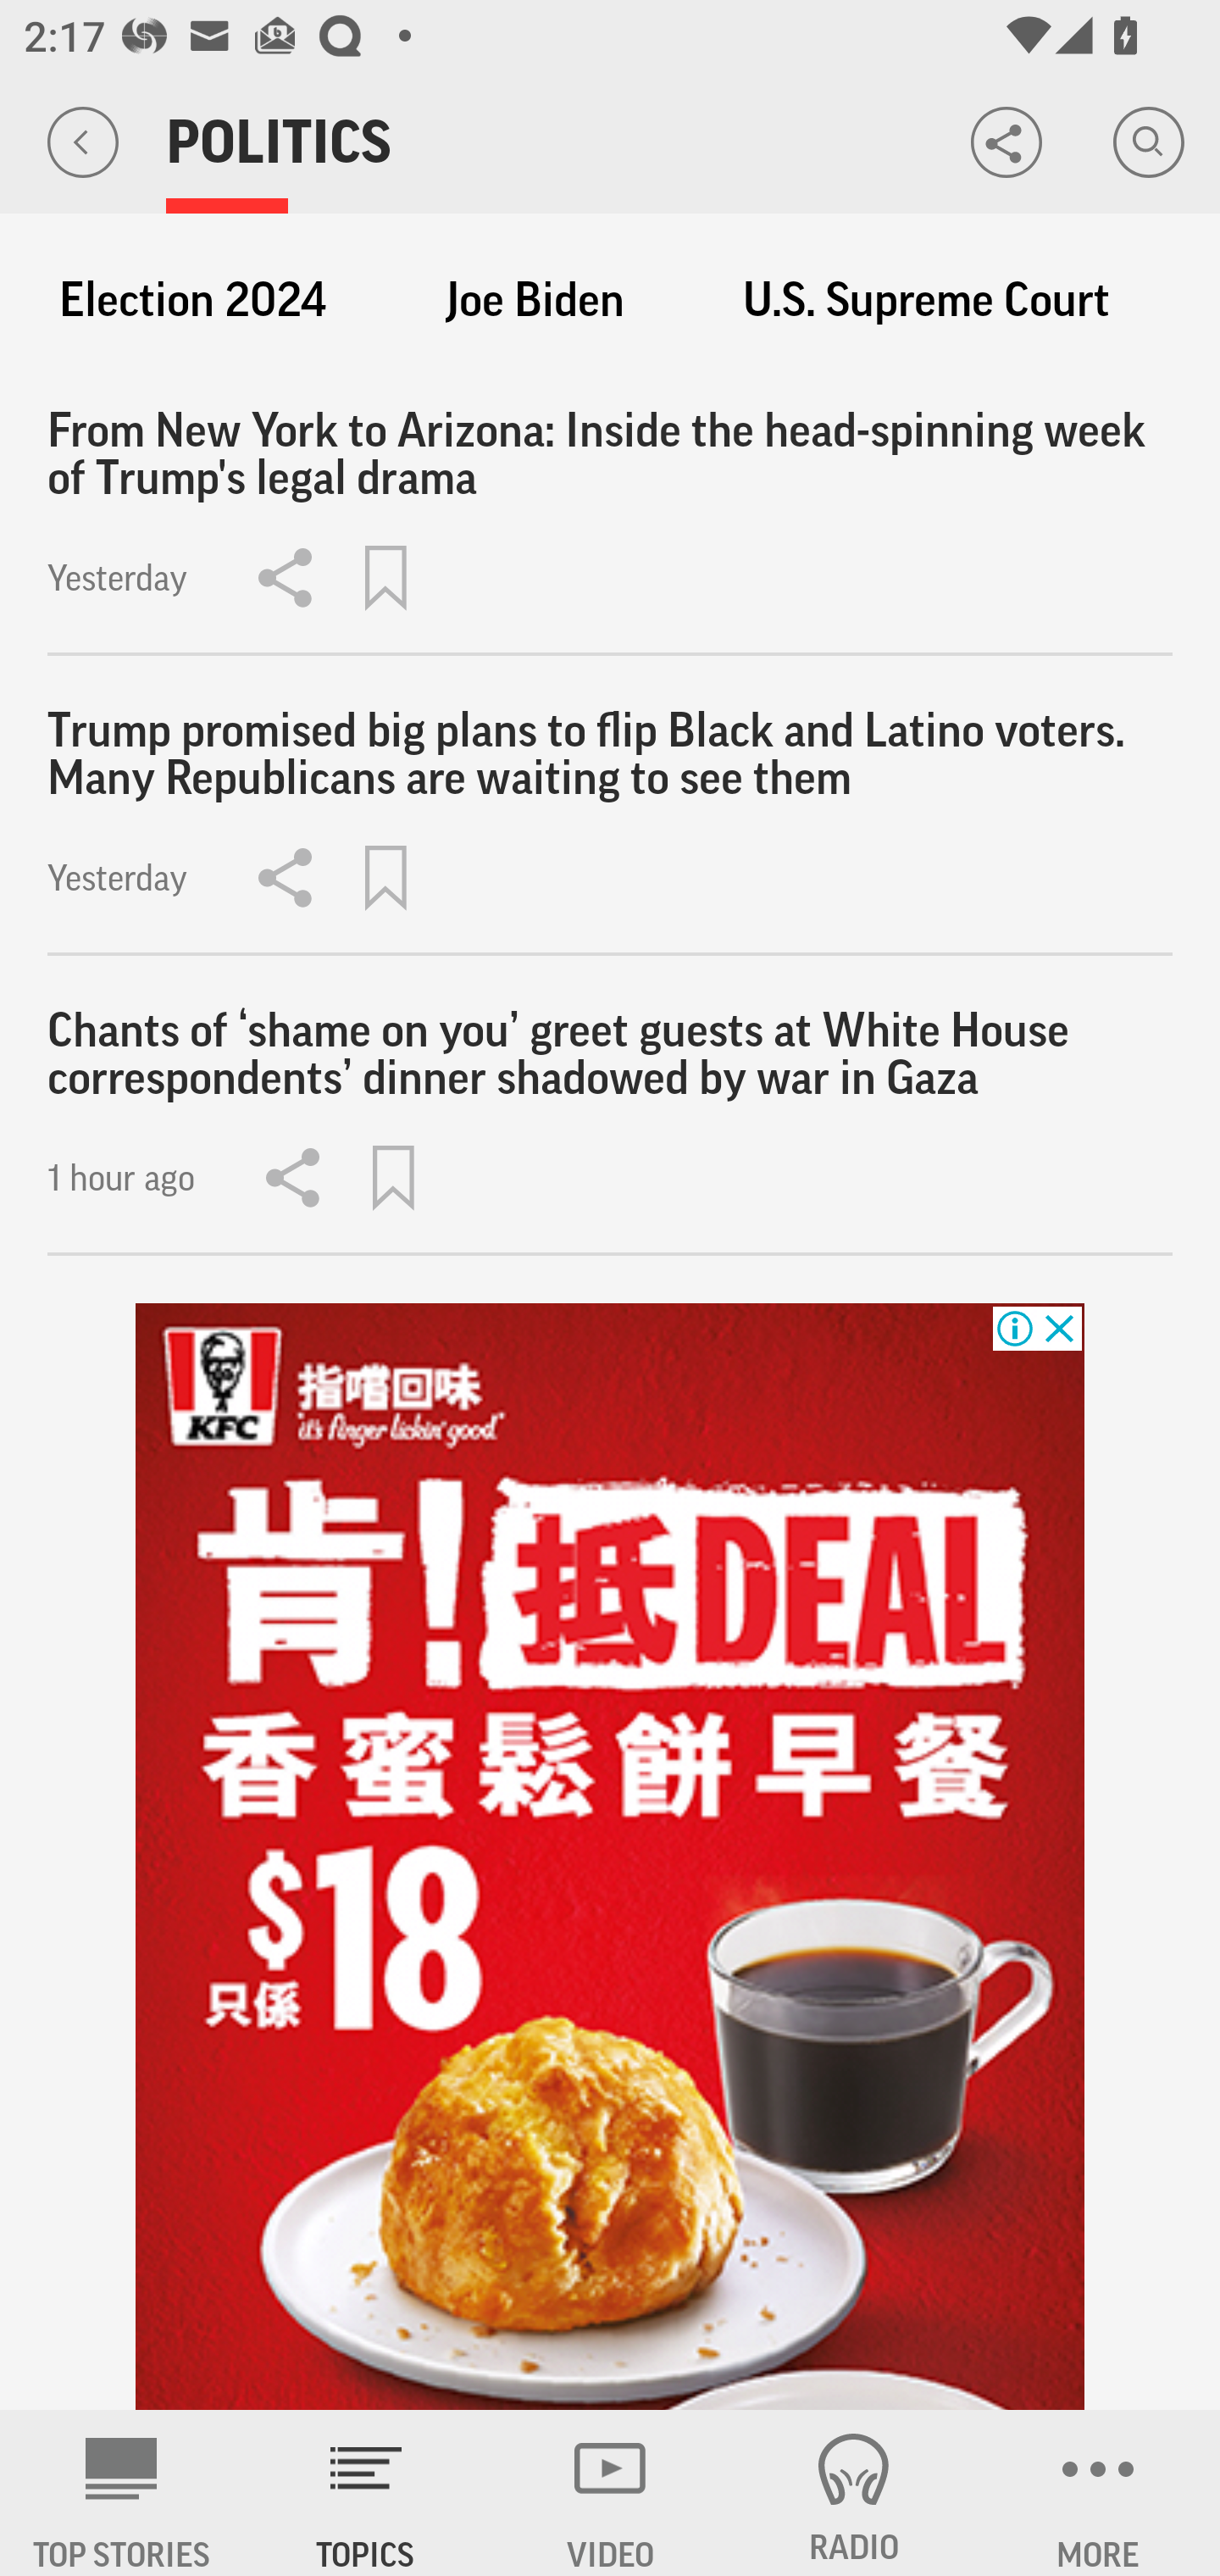  Describe the element at coordinates (610, 2493) in the screenshot. I see `VIDEO` at that location.